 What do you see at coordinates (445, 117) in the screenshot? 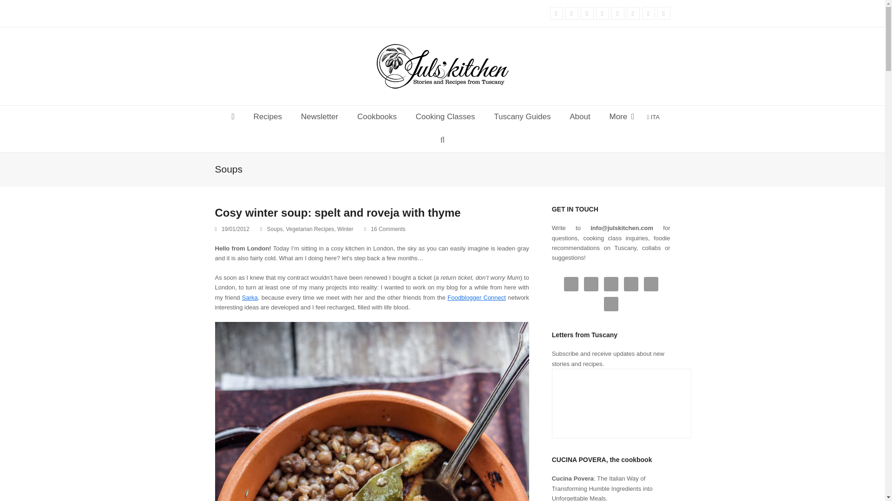
I see `Cooking Classes` at bounding box center [445, 117].